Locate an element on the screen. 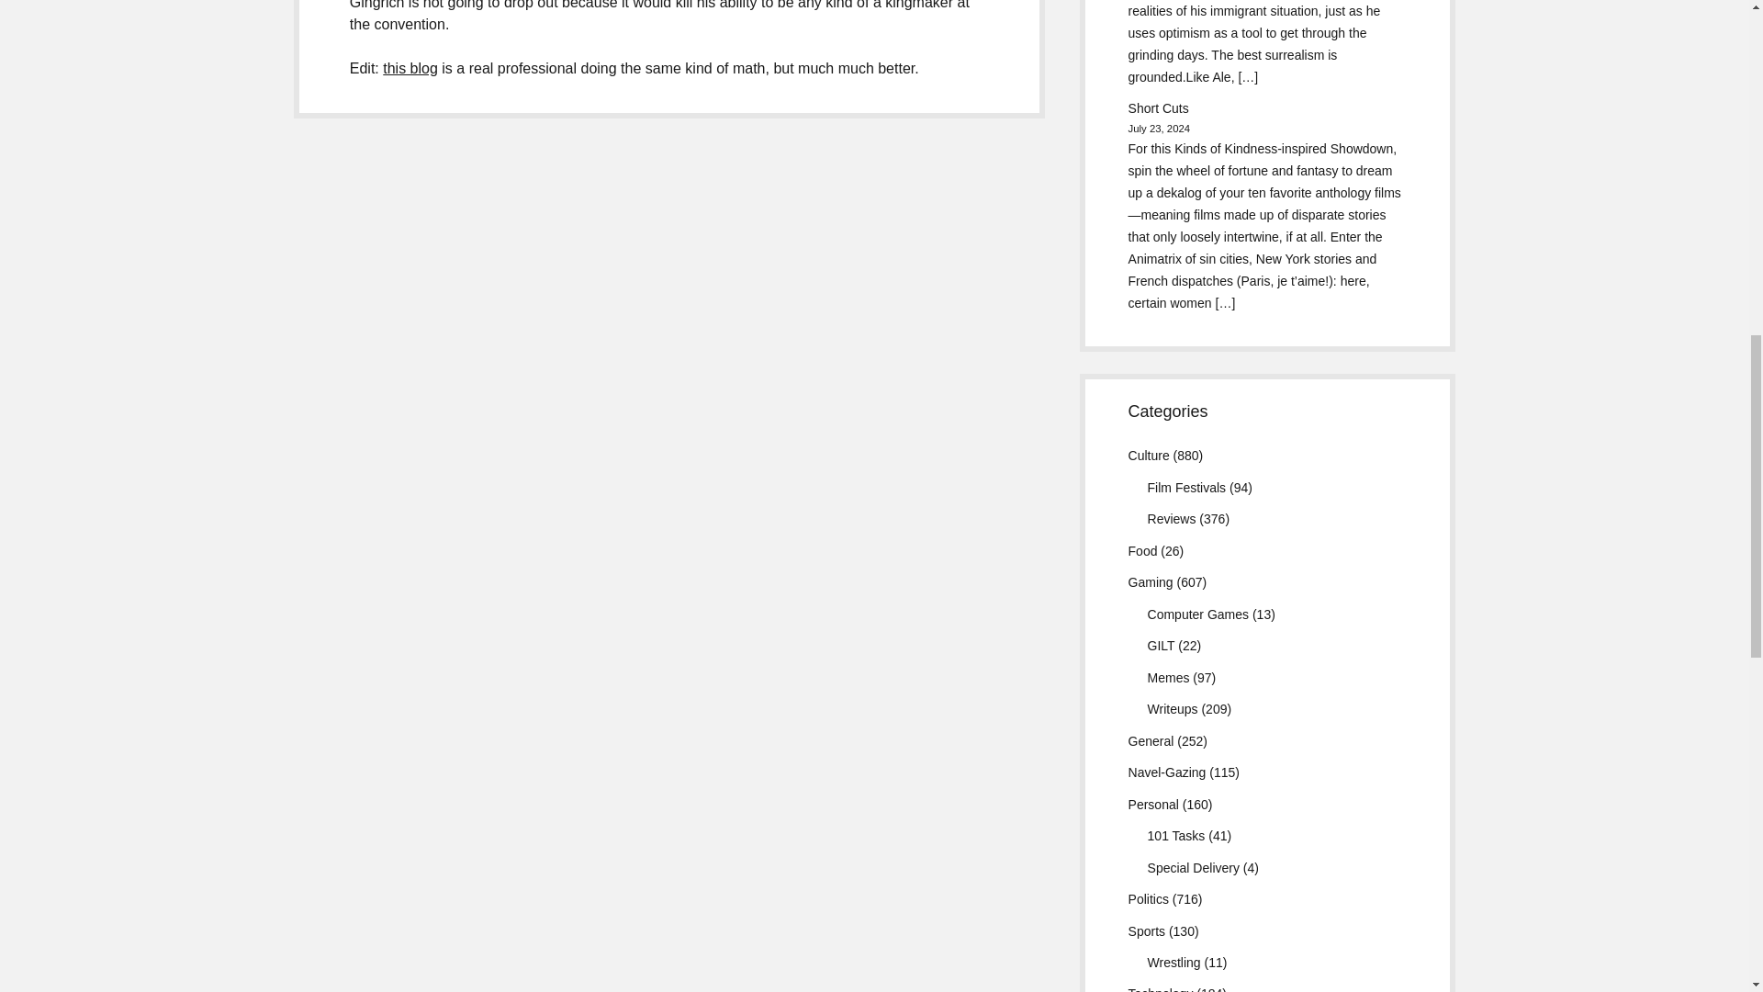 Image resolution: width=1763 pixels, height=992 pixels. Culture is located at coordinates (1149, 456).